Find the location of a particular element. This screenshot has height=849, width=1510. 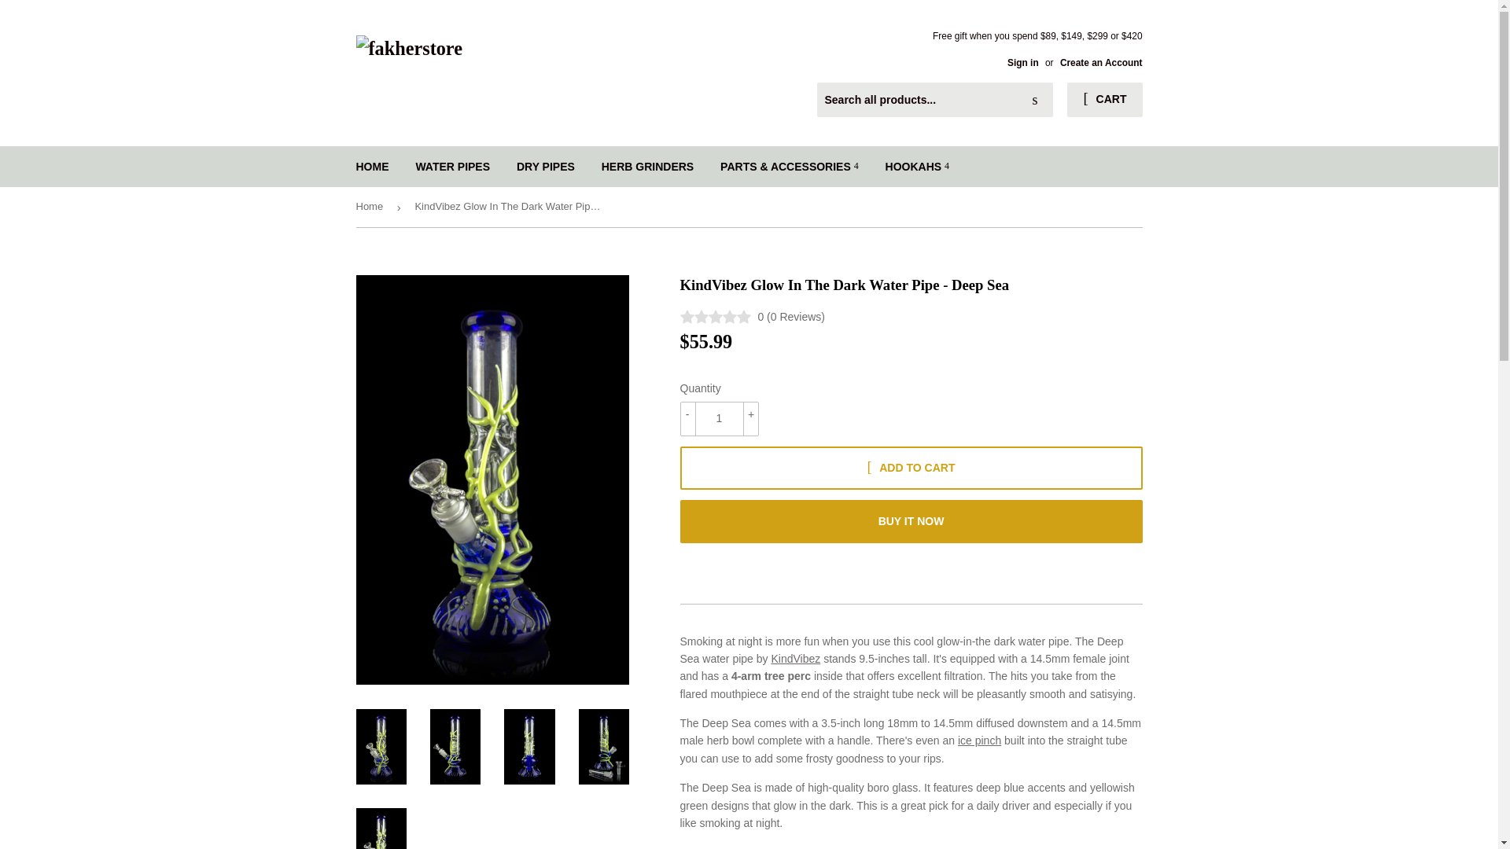

Create an Account is located at coordinates (1101, 63).